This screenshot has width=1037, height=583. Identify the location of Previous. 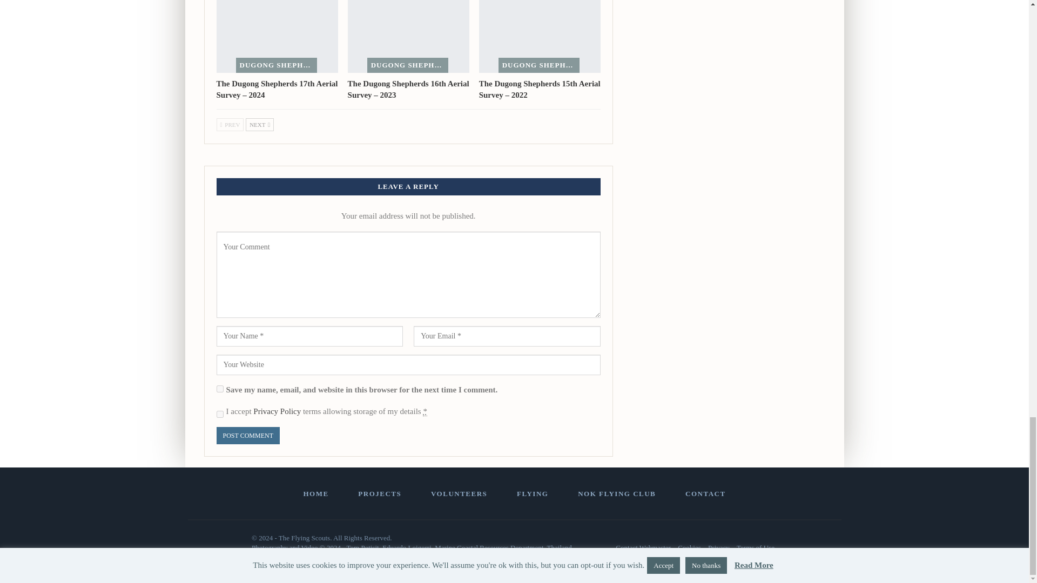
(230, 125).